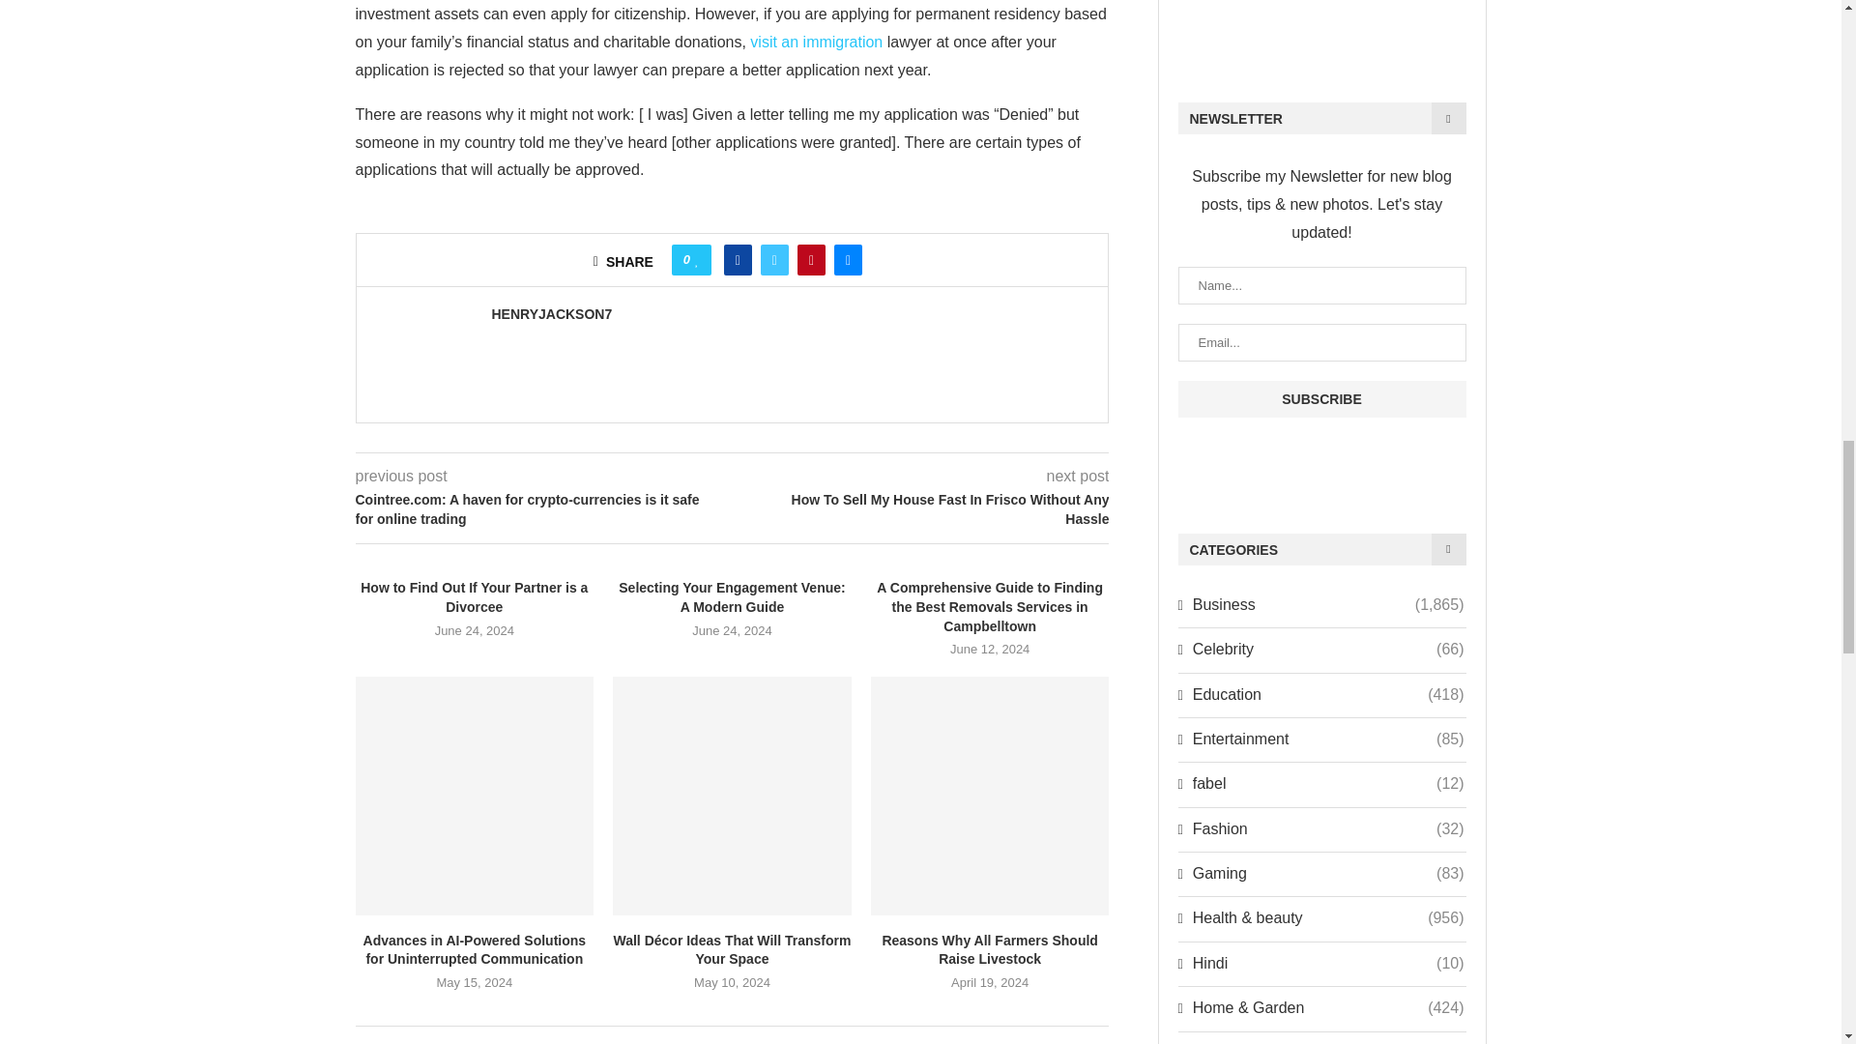 The width and height of the screenshot is (1856, 1044). I want to click on visit an immigration, so click(816, 41).